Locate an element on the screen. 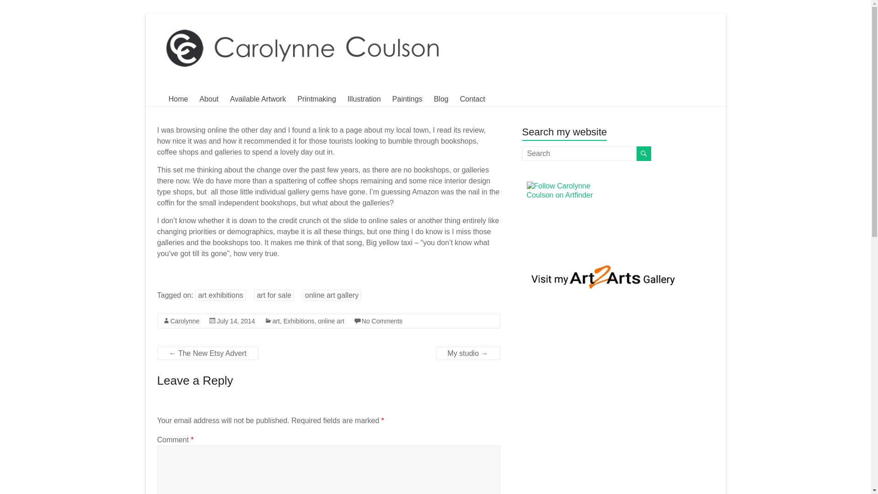 Image resolution: width=878 pixels, height=494 pixels. 12:46 pm is located at coordinates (236, 321).